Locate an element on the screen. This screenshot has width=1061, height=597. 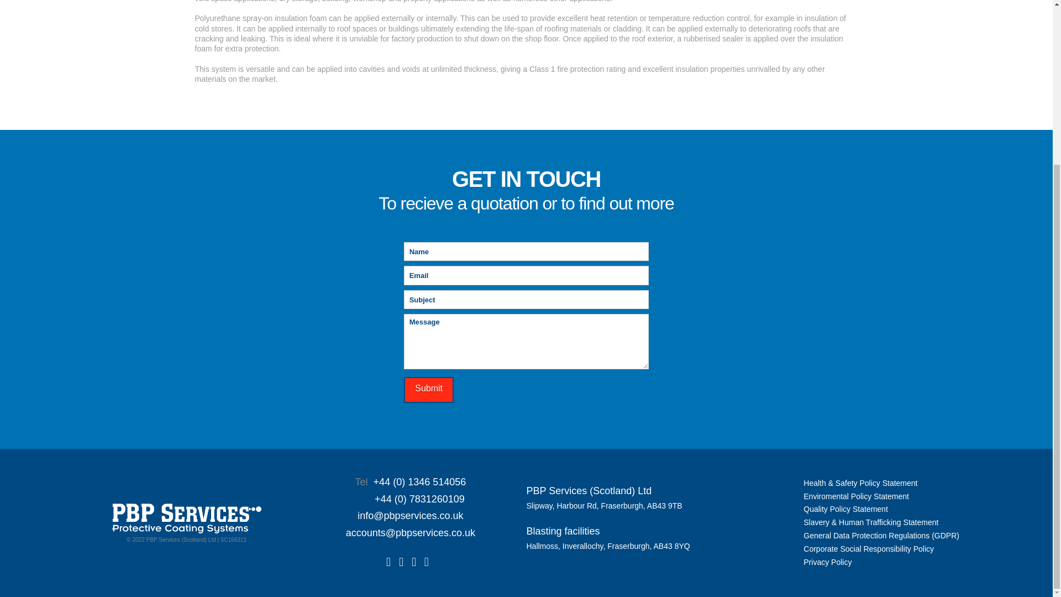
Quality Policy Statement is located at coordinates (845, 509).